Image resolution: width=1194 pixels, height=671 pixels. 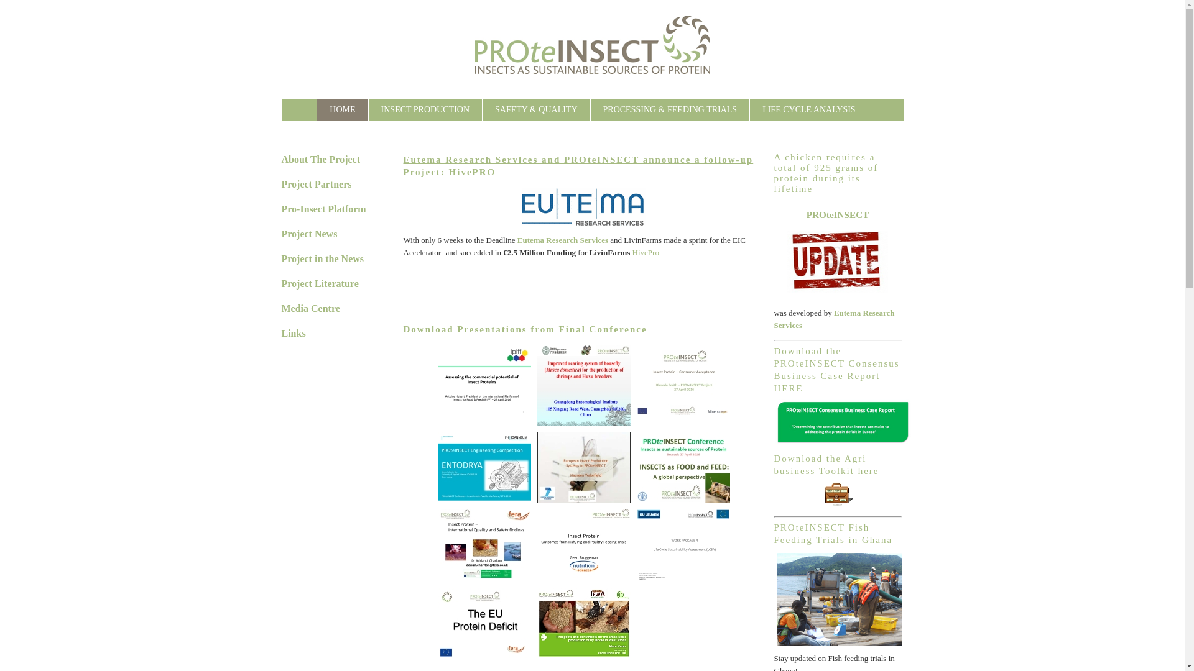 I want to click on Project in the News, so click(x=322, y=258).